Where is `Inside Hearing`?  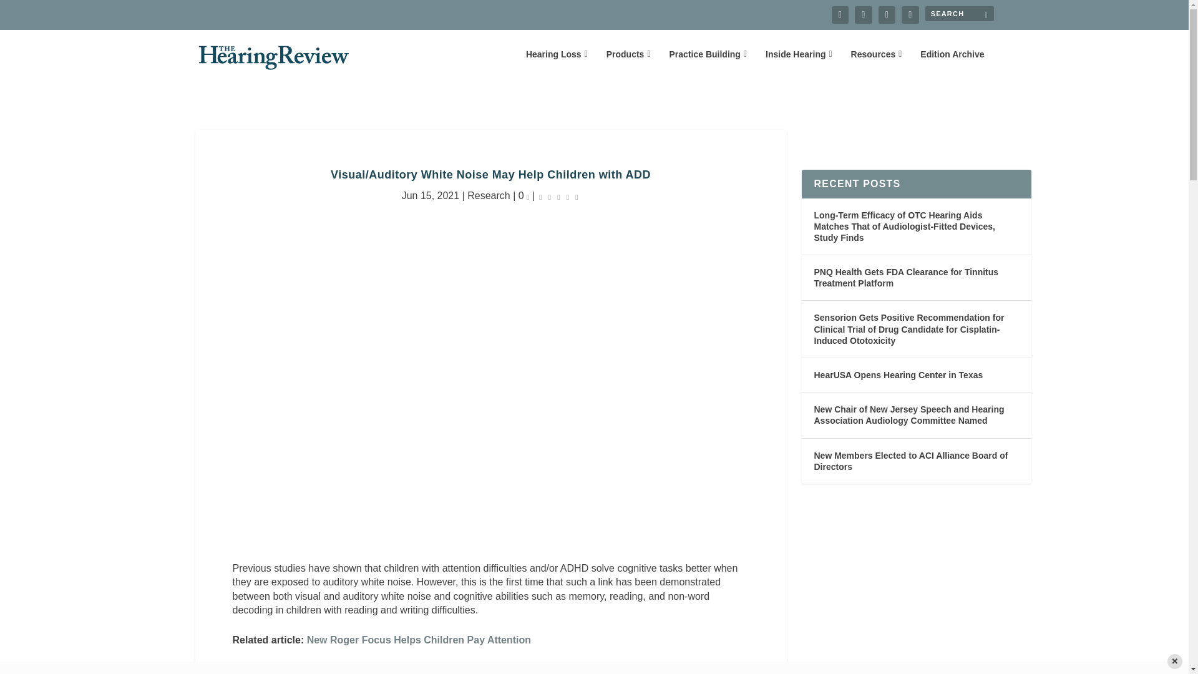 Inside Hearing is located at coordinates (799, 64).